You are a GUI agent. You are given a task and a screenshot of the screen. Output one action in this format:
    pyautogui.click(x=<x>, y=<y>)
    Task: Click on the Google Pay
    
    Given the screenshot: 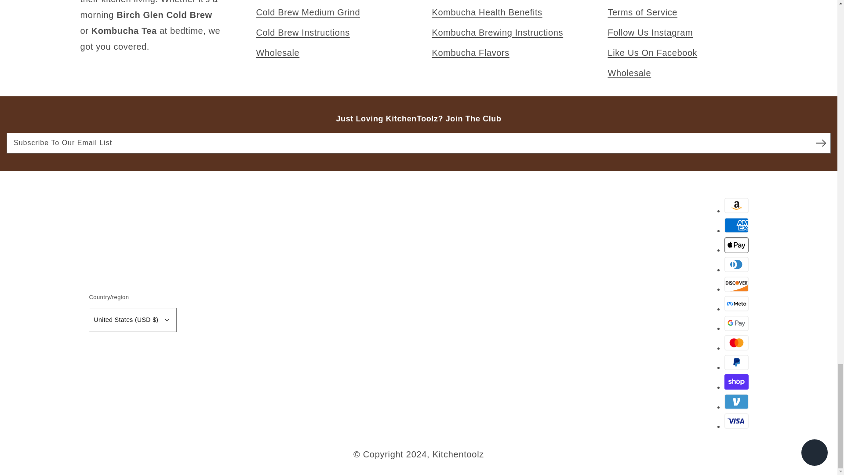 What is the action you would take?
    pyautogui.click(x=736, y=323)
    